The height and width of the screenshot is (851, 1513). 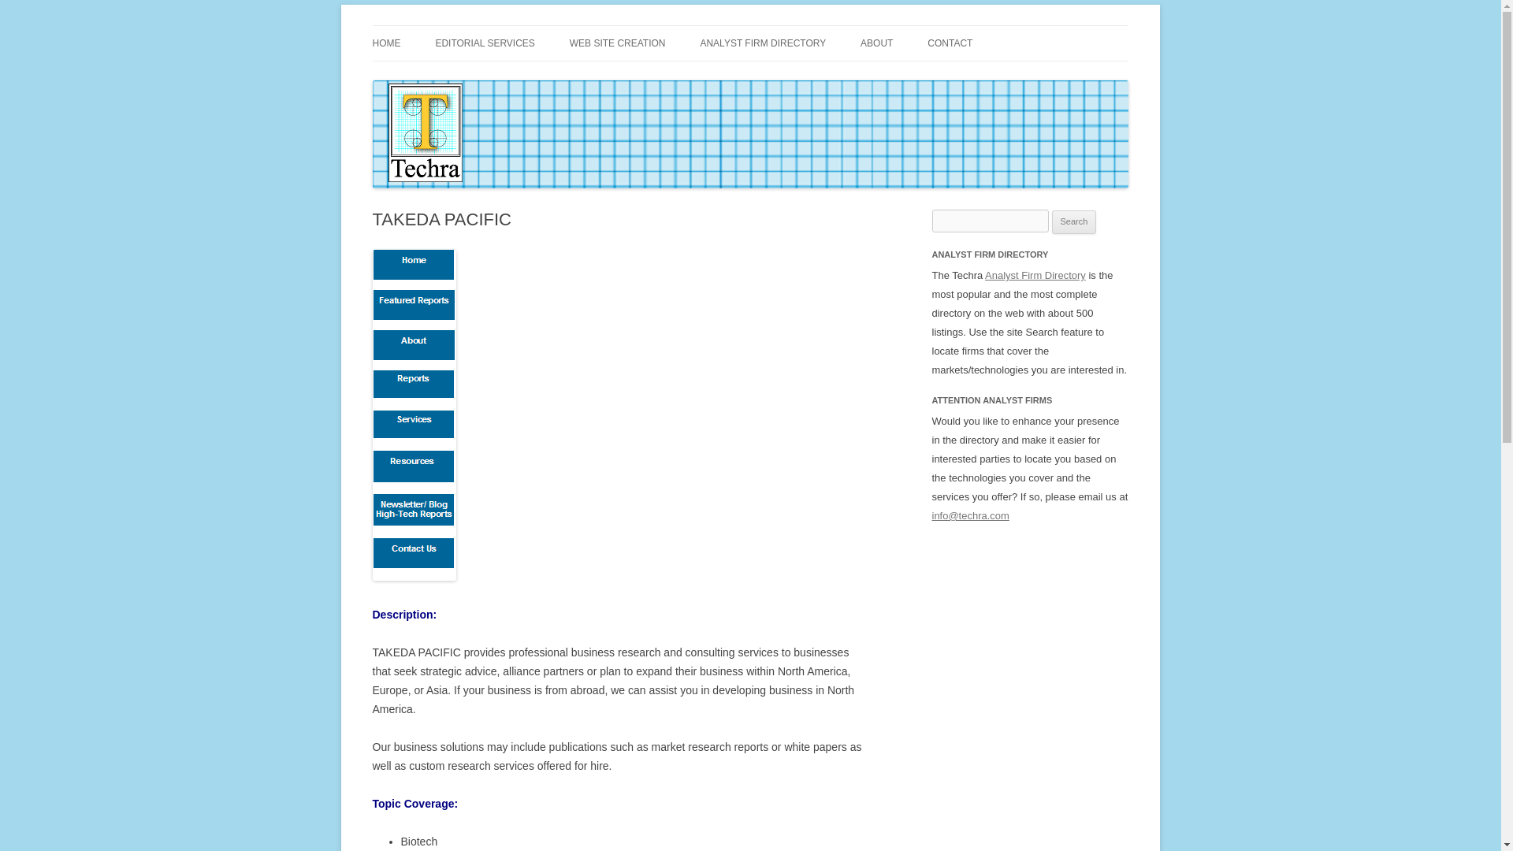 I want to click on EDITORIAL SERVICES, so click(x=485, y=43).